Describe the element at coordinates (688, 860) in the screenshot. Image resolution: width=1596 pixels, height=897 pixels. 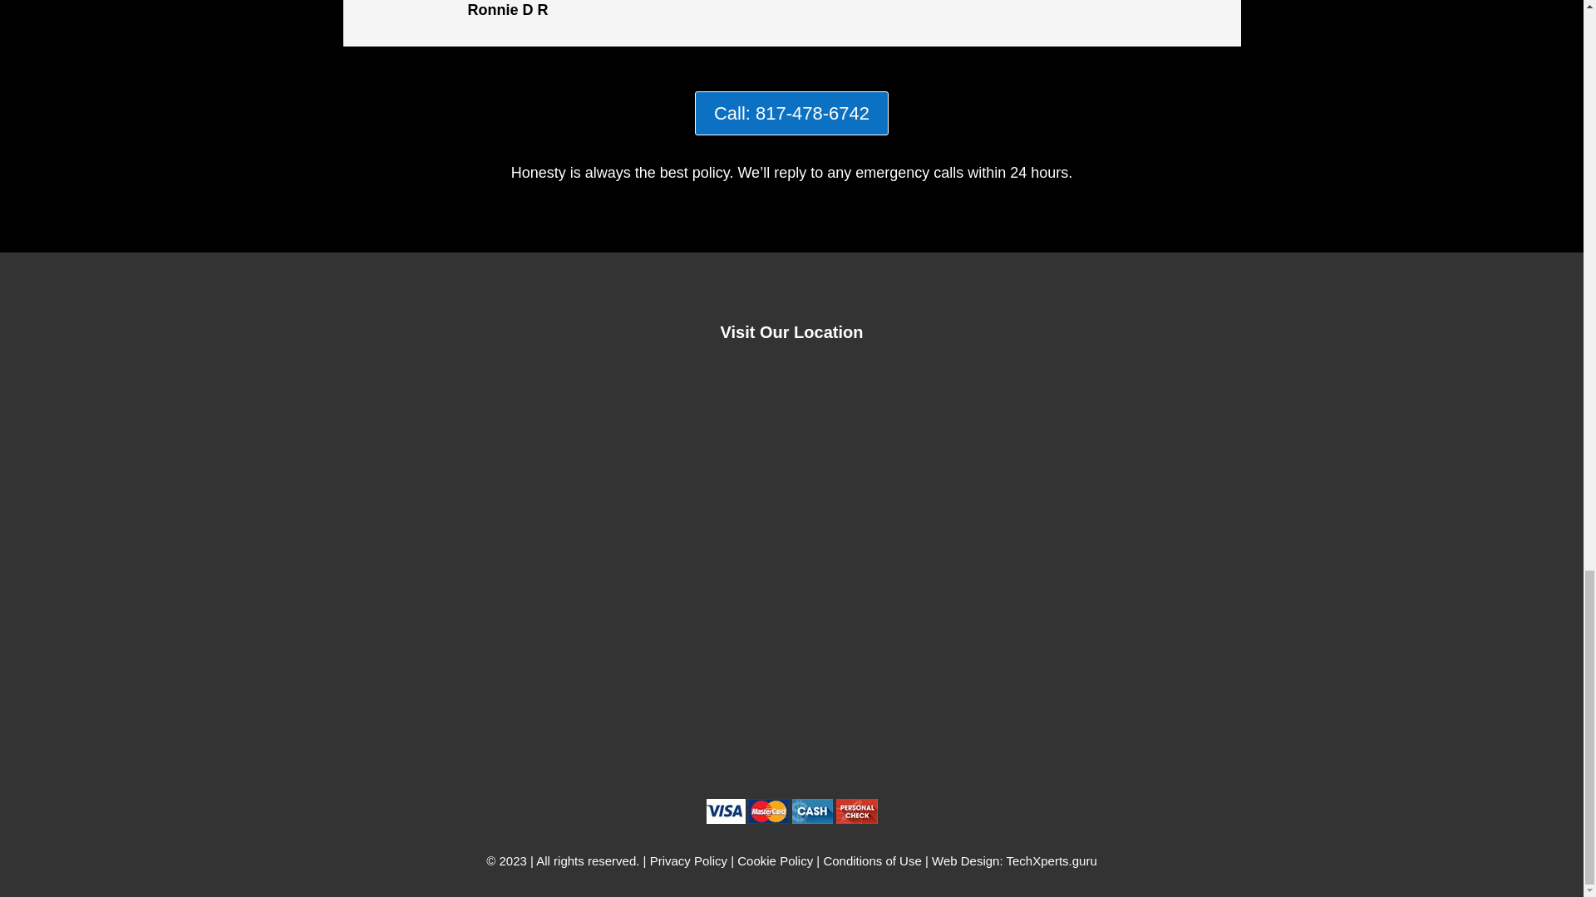
I see `Privacy Policy` at that location.